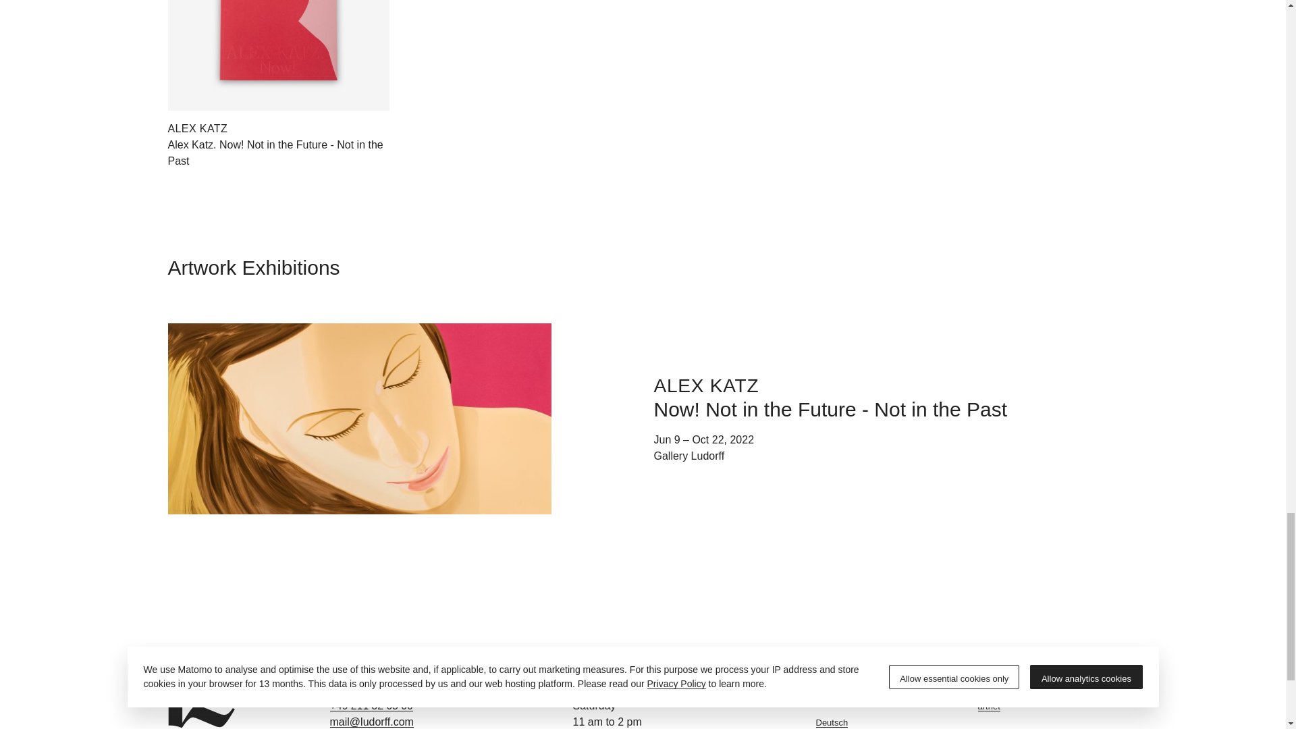 The height and width of the screenshot is (729, 1296). I want to click on ALEX KATZ, so click(705, 385).